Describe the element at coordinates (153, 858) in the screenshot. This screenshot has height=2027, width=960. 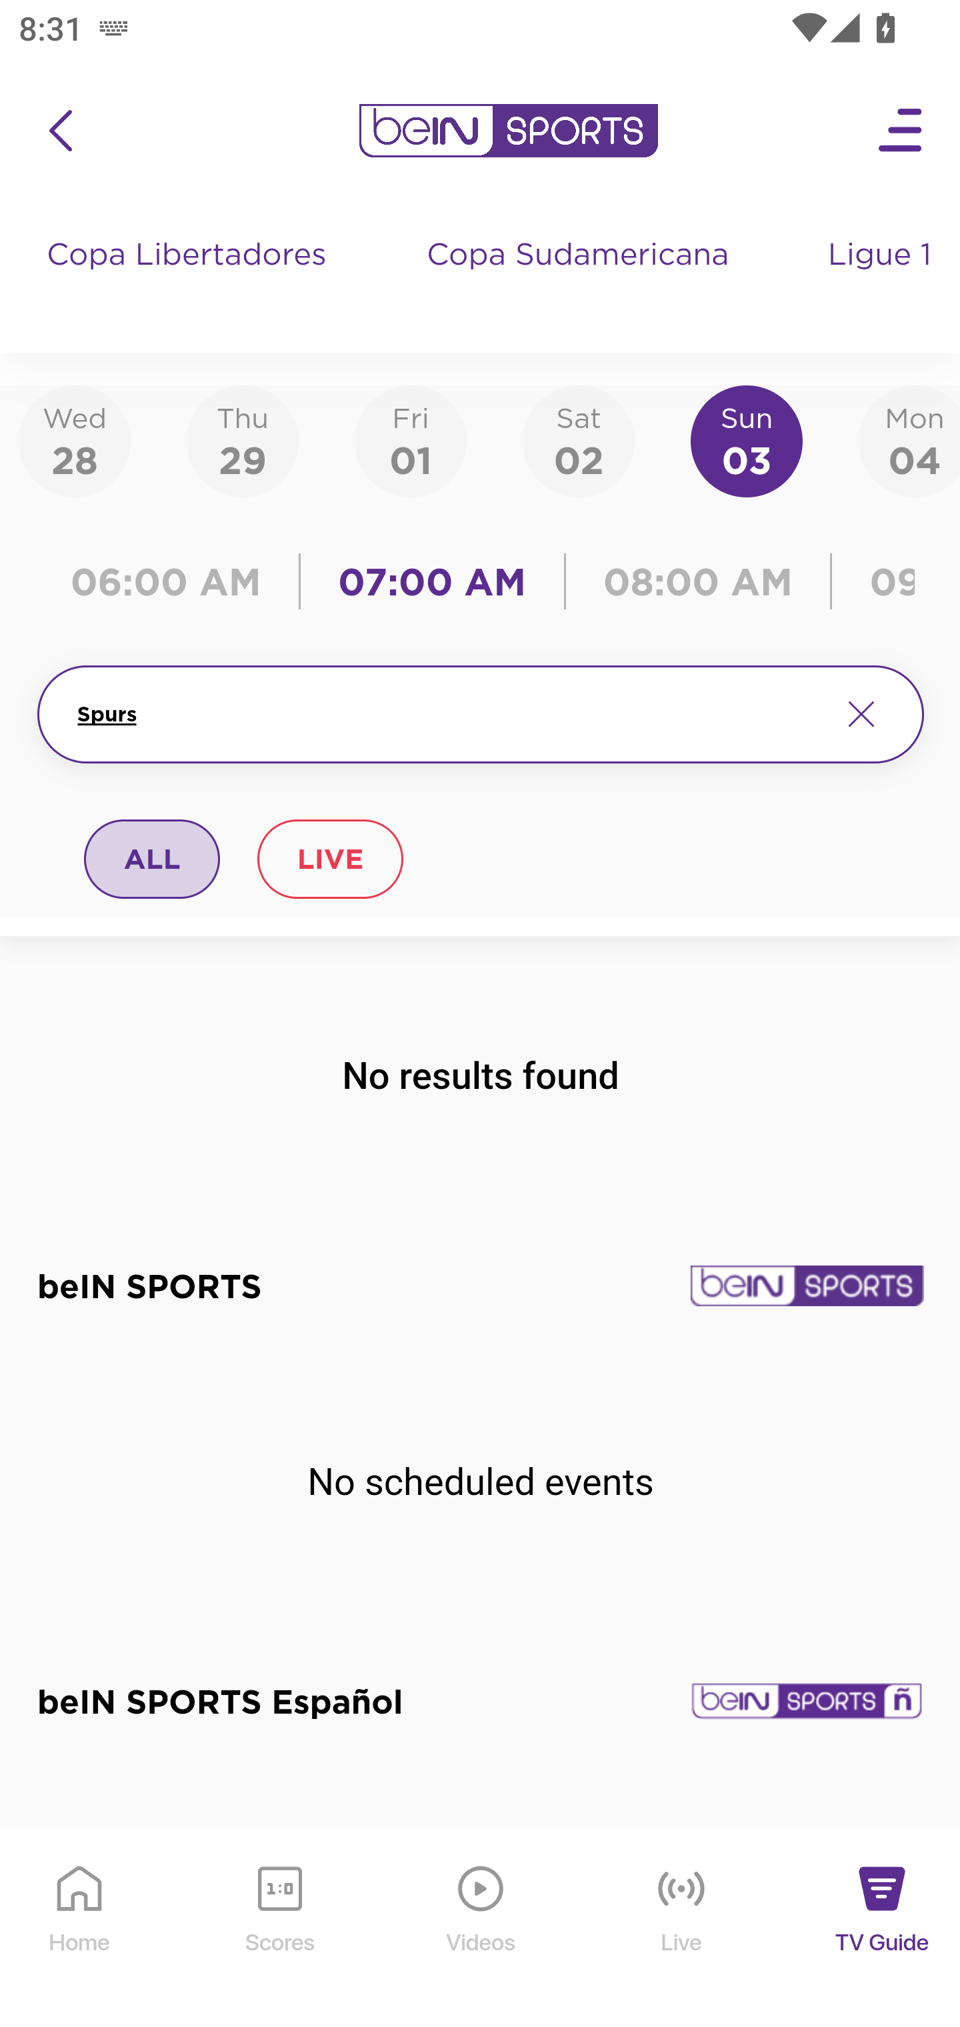
I see `ALL` at that location.